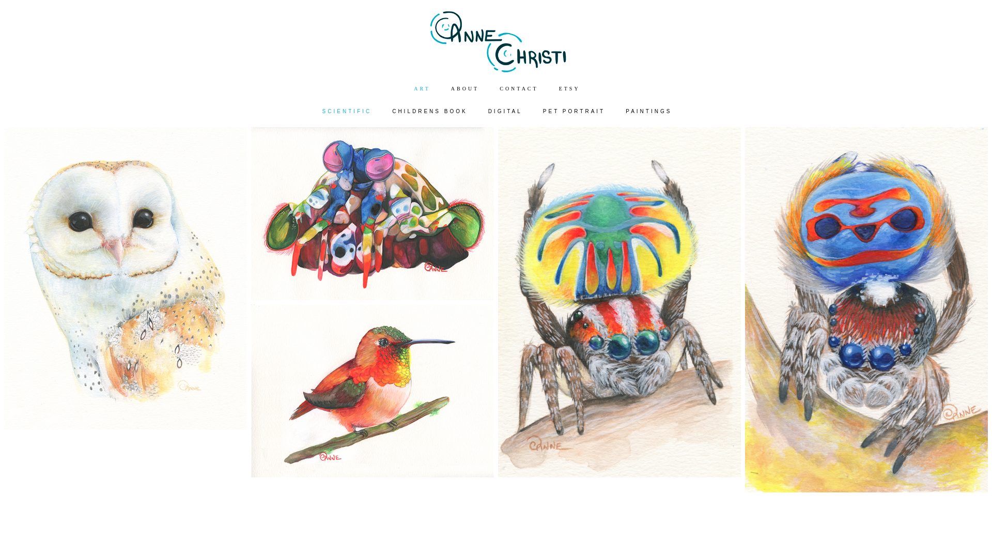 This screenshot has width=992, height=558. I want to click on CONTACT, so click(519, 89).